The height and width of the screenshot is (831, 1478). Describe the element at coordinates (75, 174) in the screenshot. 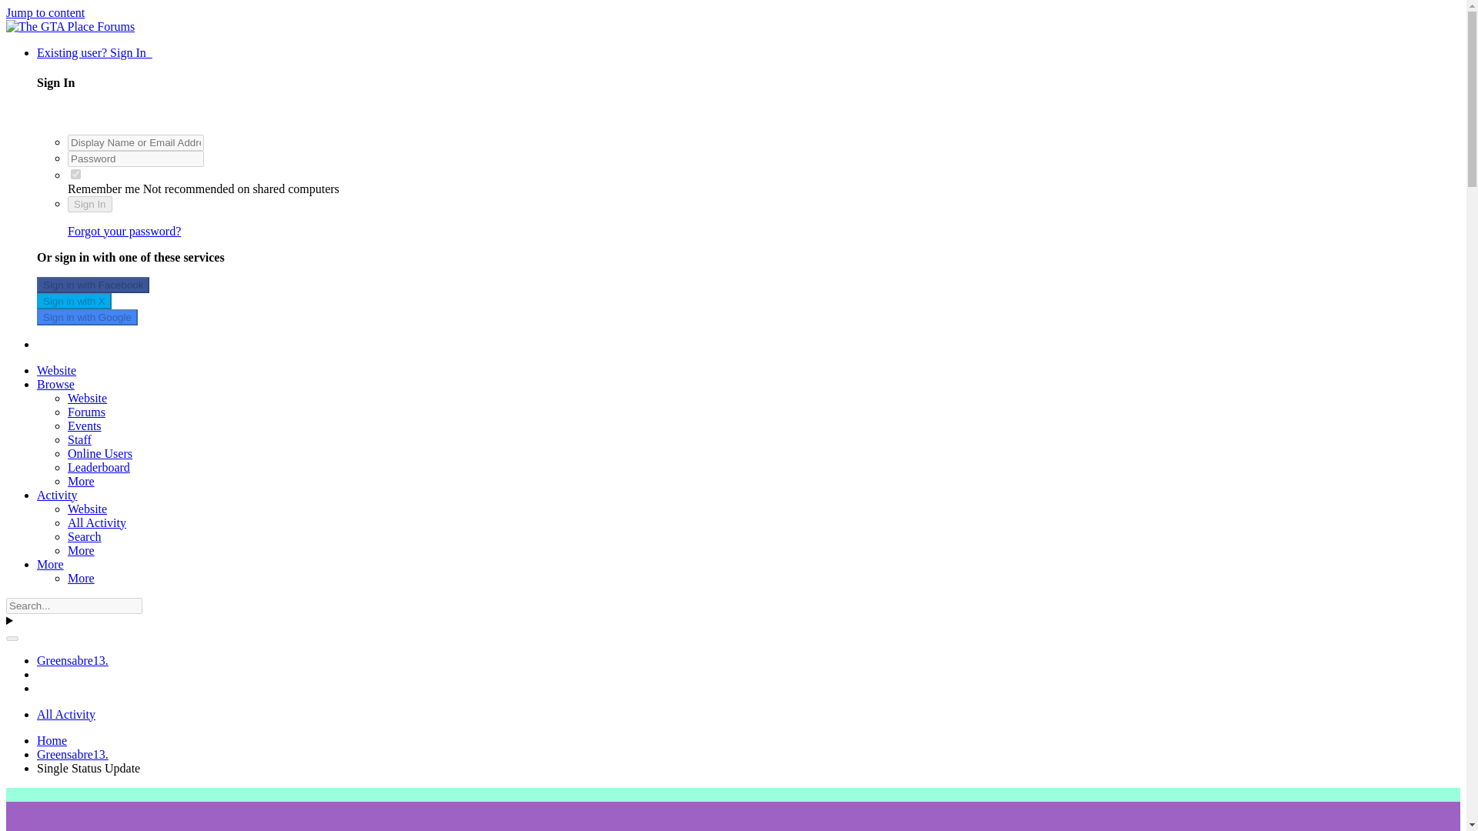

I see `1` at that location.